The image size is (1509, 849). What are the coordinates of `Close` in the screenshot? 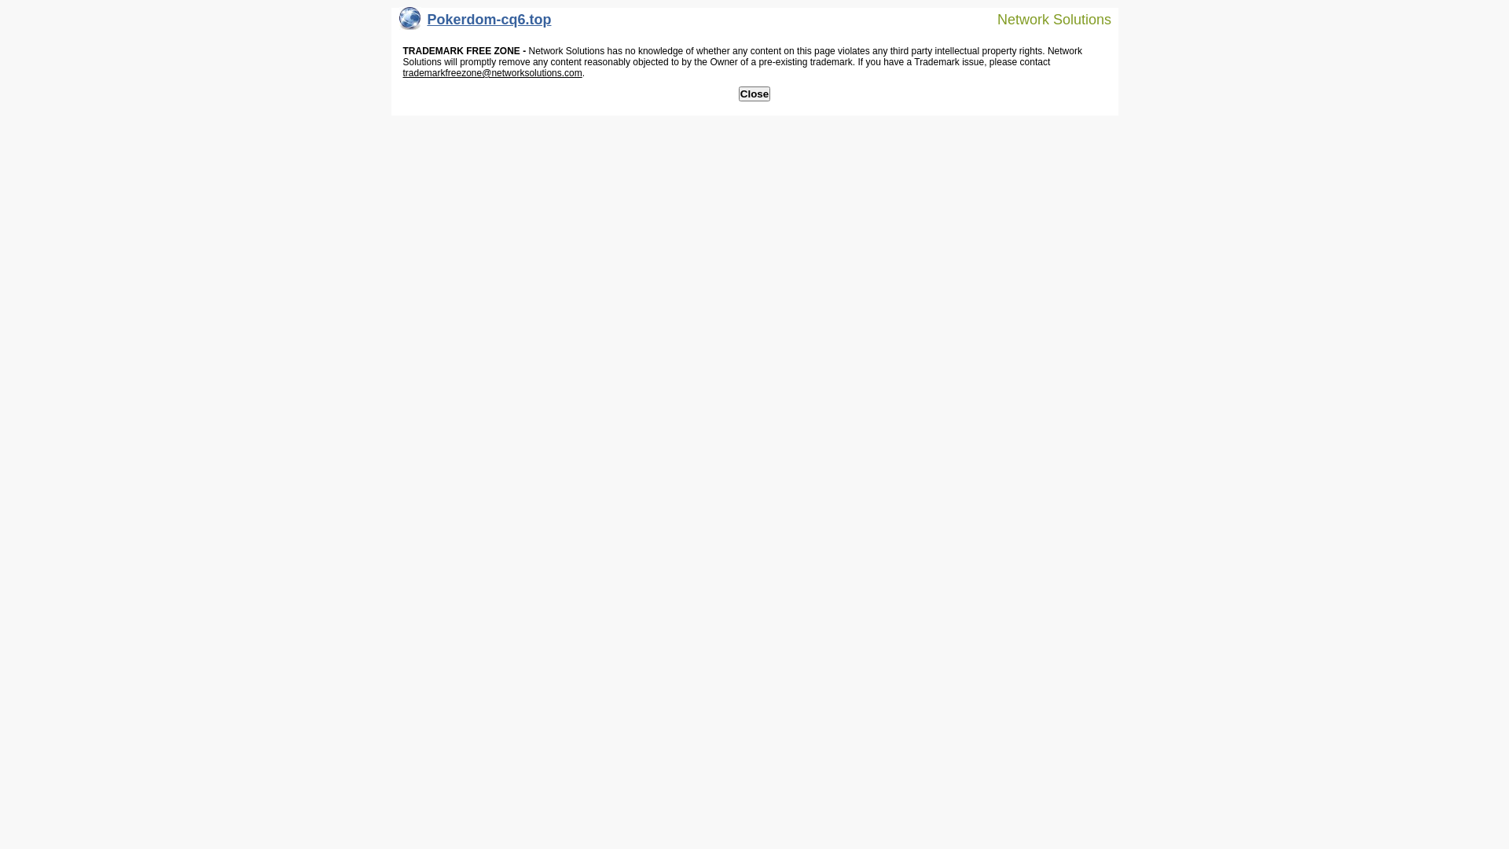 It's located at (754, 94).